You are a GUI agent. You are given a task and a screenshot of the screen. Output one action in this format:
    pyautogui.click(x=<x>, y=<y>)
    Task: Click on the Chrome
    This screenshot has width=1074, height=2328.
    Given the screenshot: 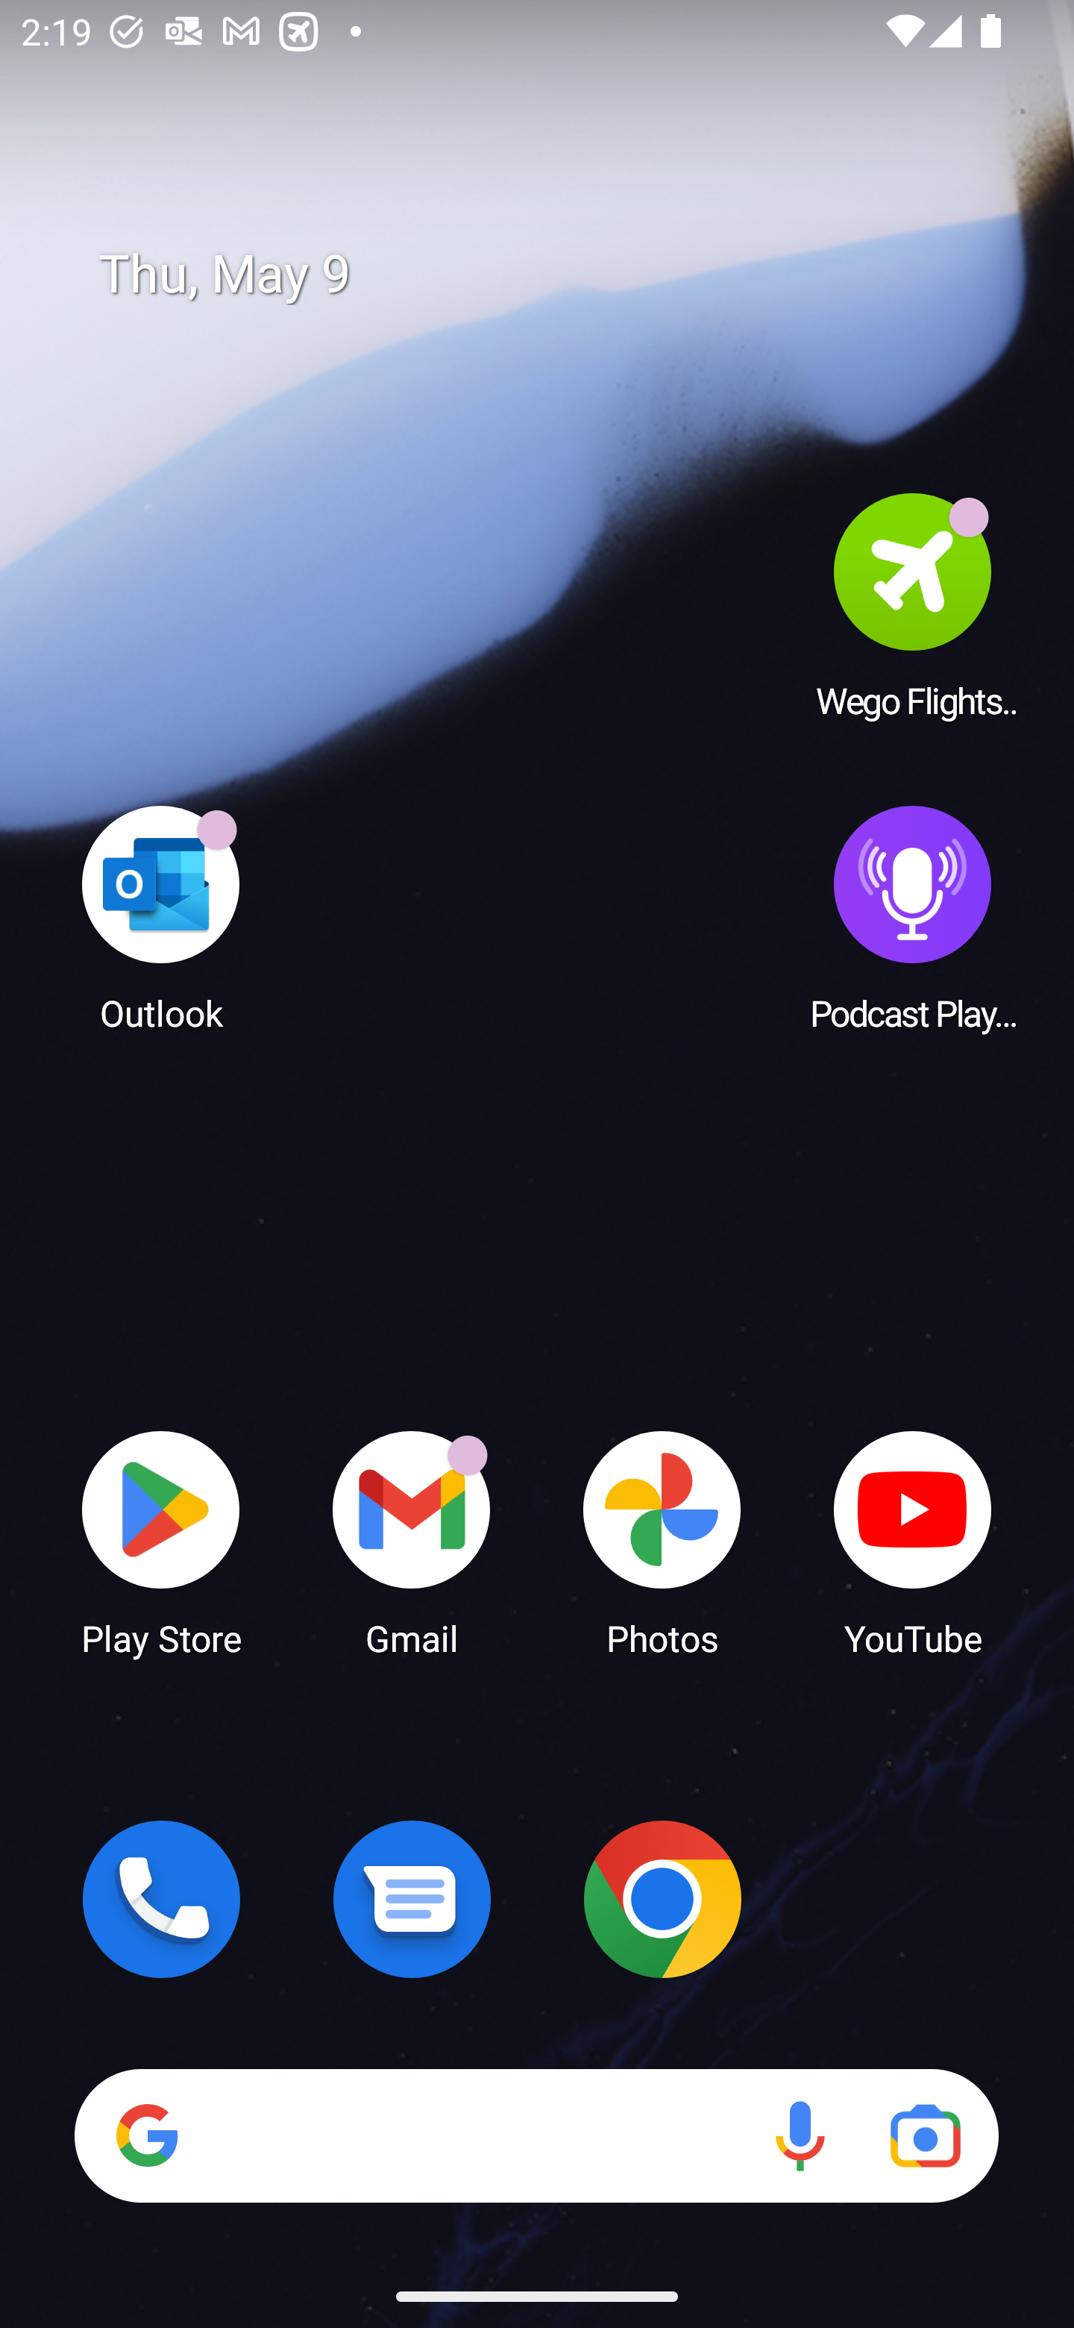 What is the action you would take?
    pyautogui.click(x=662, y=1899)
    